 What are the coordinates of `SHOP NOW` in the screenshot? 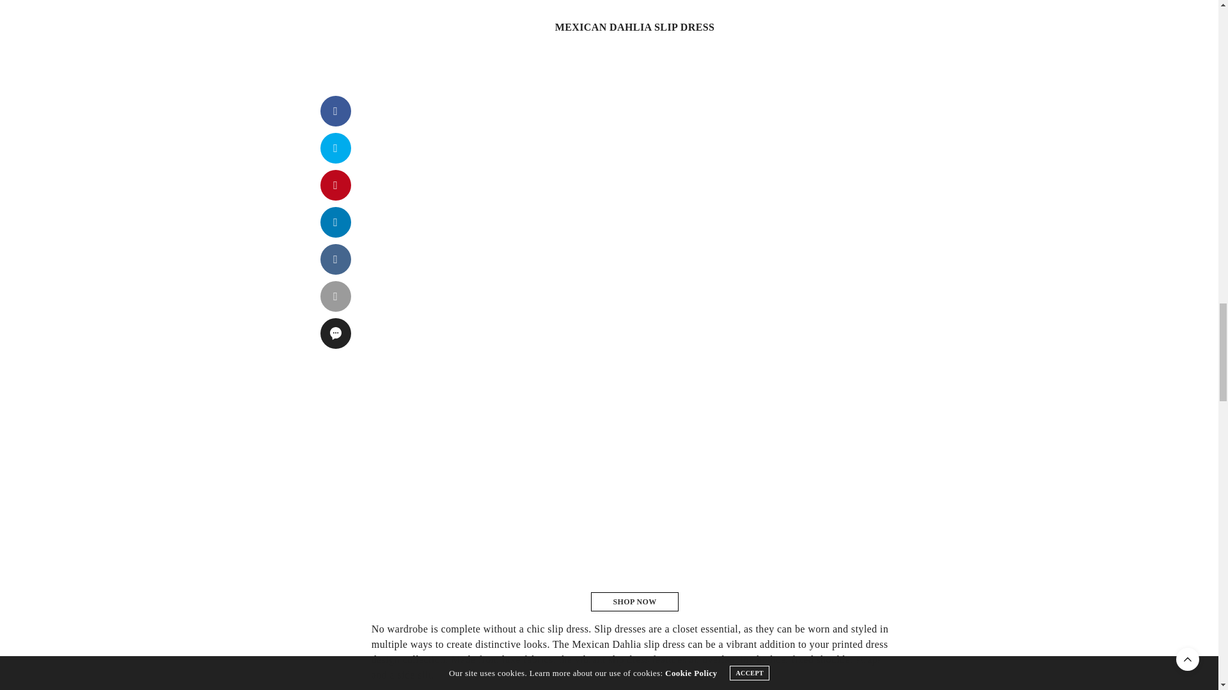 It's located at (634, 601).